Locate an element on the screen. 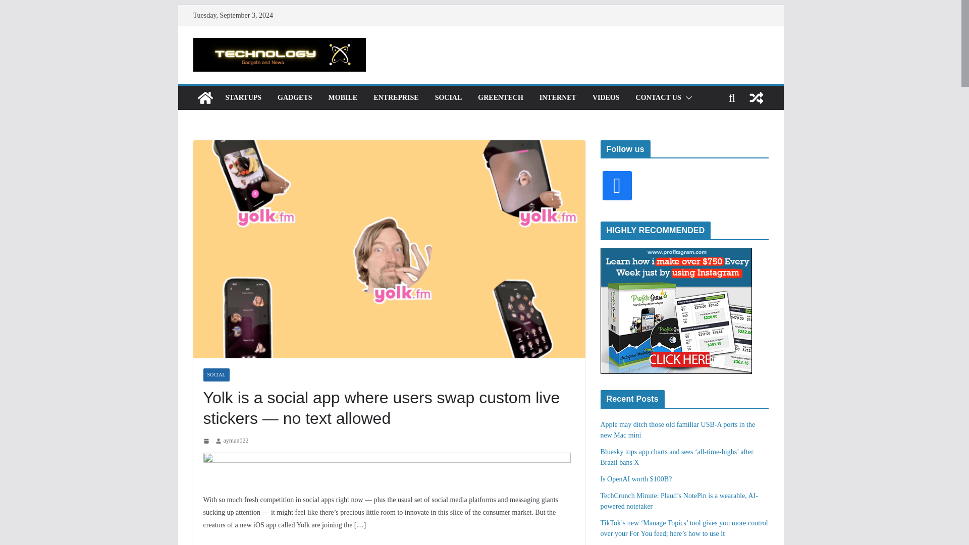  ayman022 is located at coordinates (235, 441).